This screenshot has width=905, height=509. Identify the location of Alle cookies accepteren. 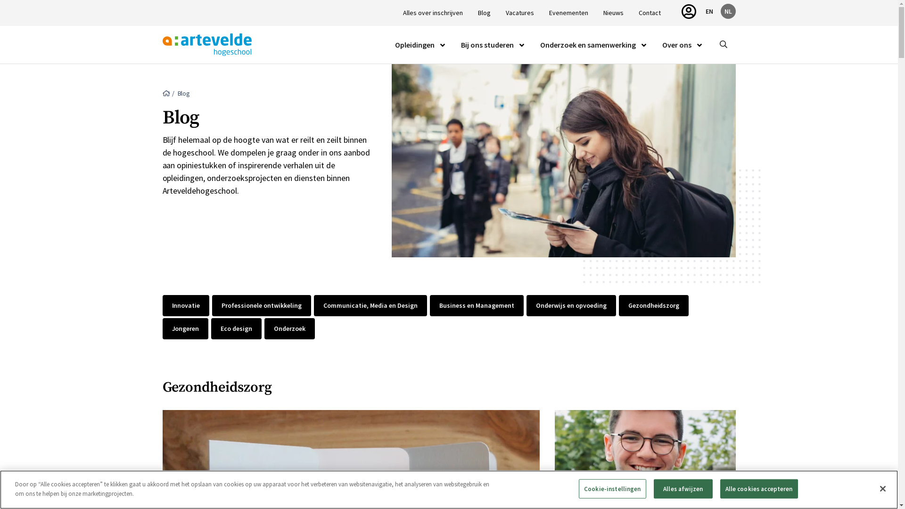
(759, 489).